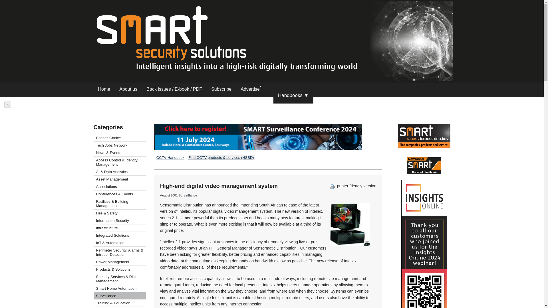  I want to click on Subscribe, so click(221, 90).